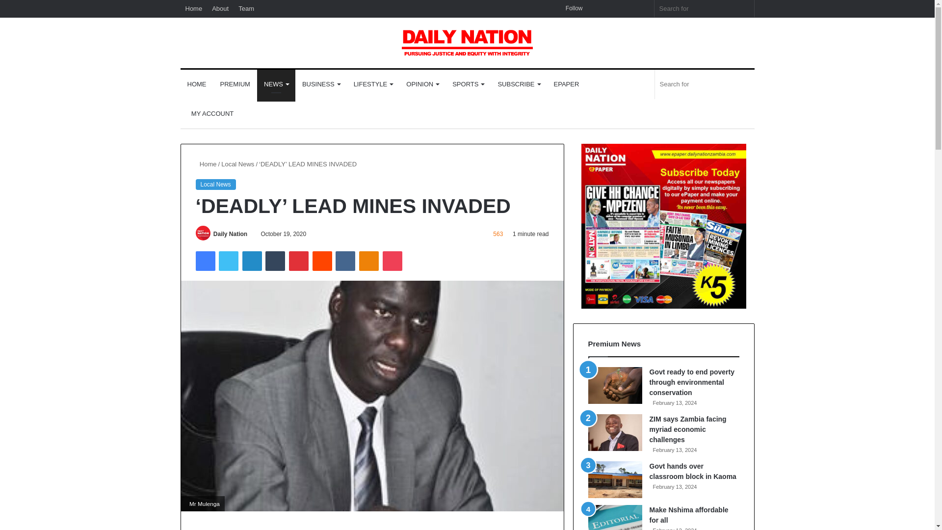 The height and width of the screenshot is (530, 942). What do you see at coordinates (744, 8) in the screenshot?
I see `Search for` at bounding box center [744, 8].